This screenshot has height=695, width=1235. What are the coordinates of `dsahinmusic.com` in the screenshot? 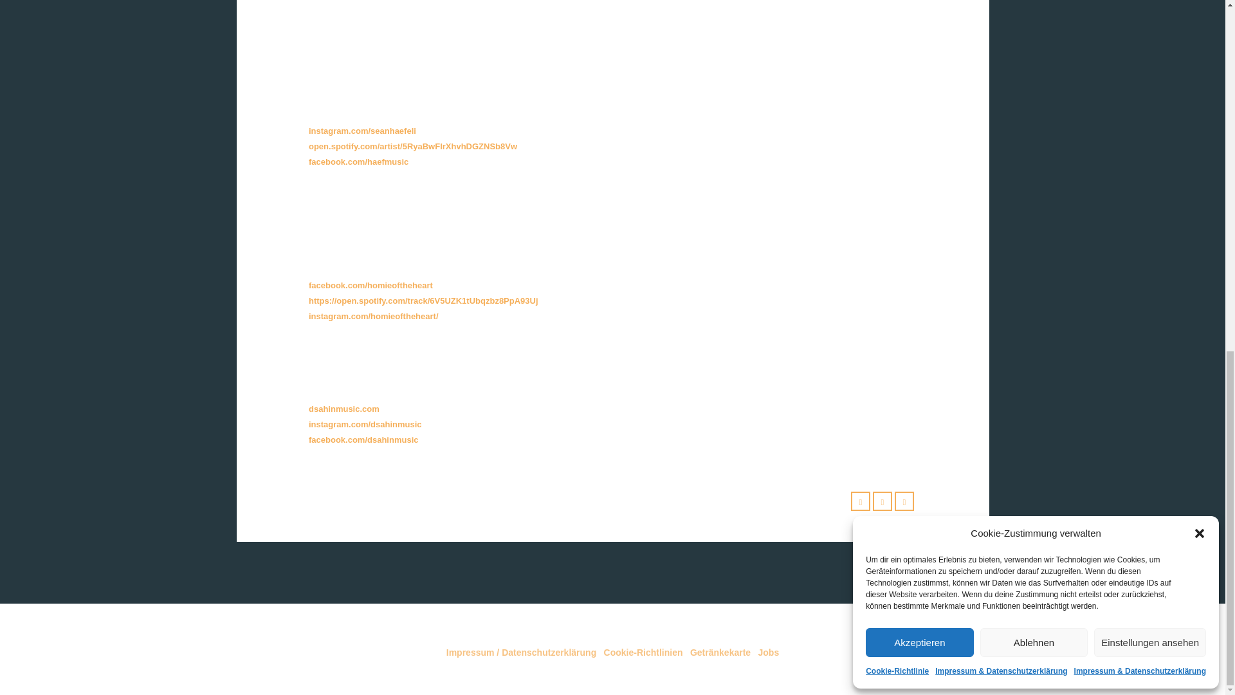 It's located at (343, 408).